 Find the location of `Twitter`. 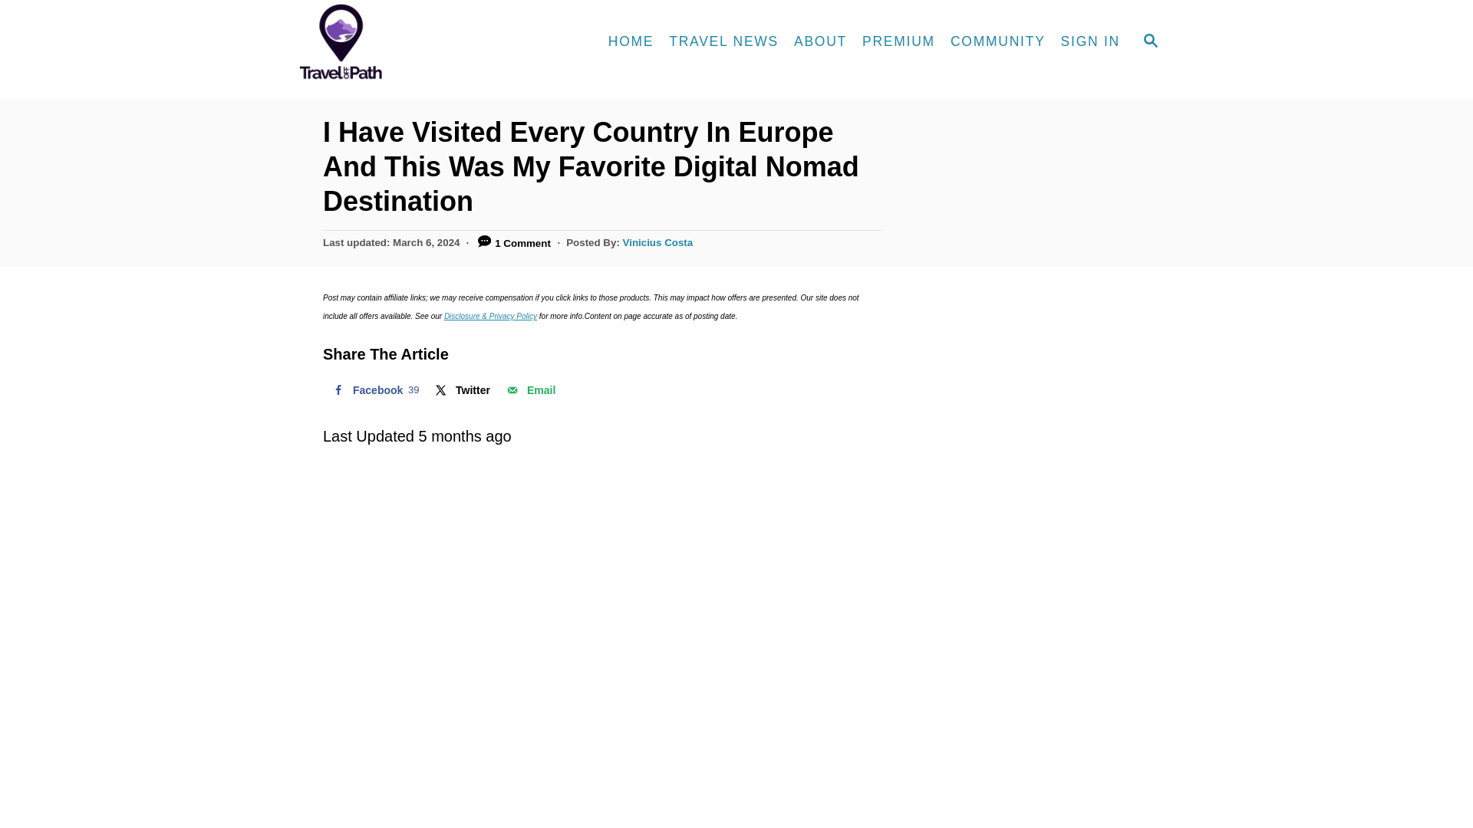

Twitter is located at coordinates (461, 390).